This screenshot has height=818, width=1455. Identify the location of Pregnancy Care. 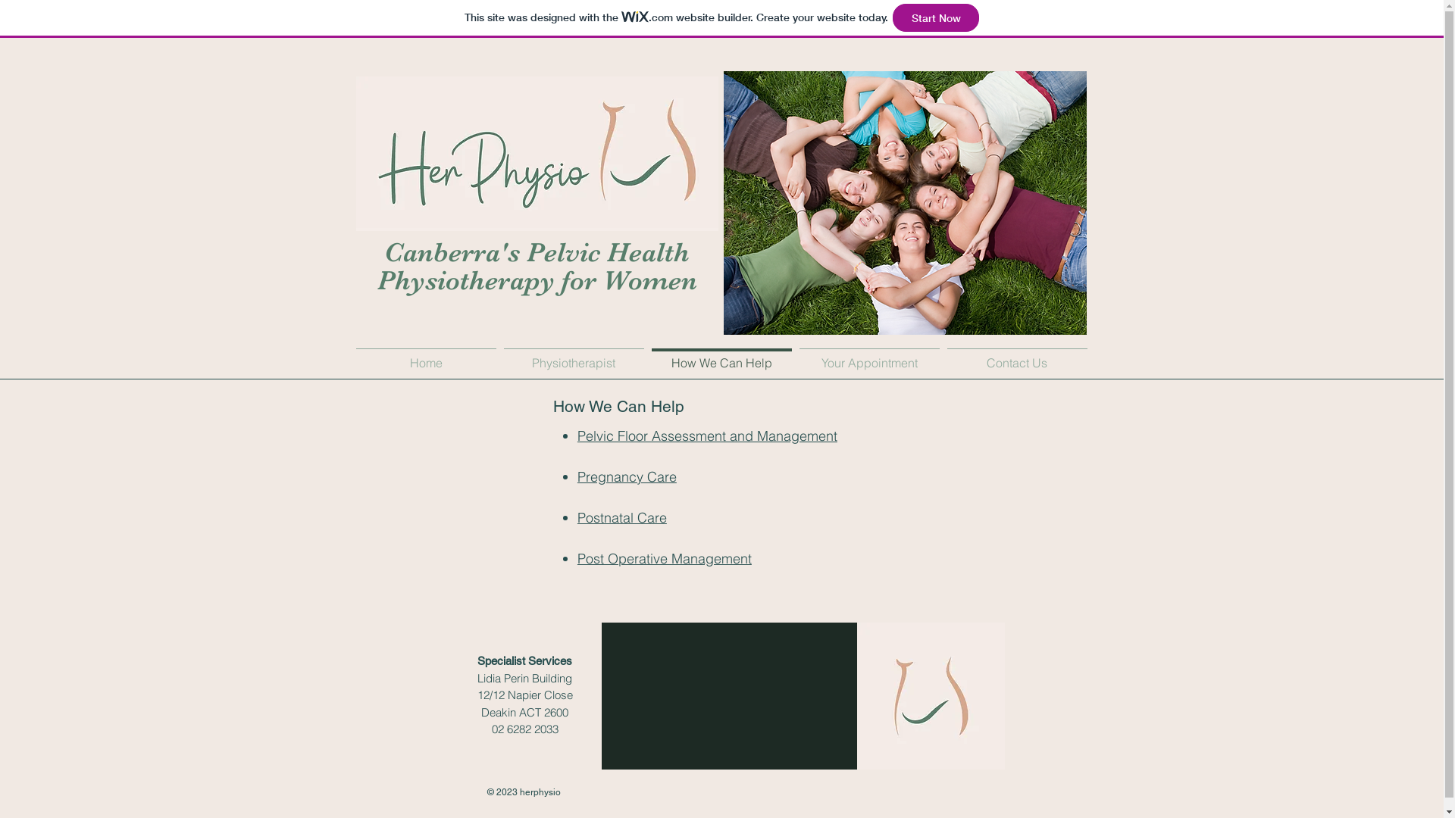
(627, 477).